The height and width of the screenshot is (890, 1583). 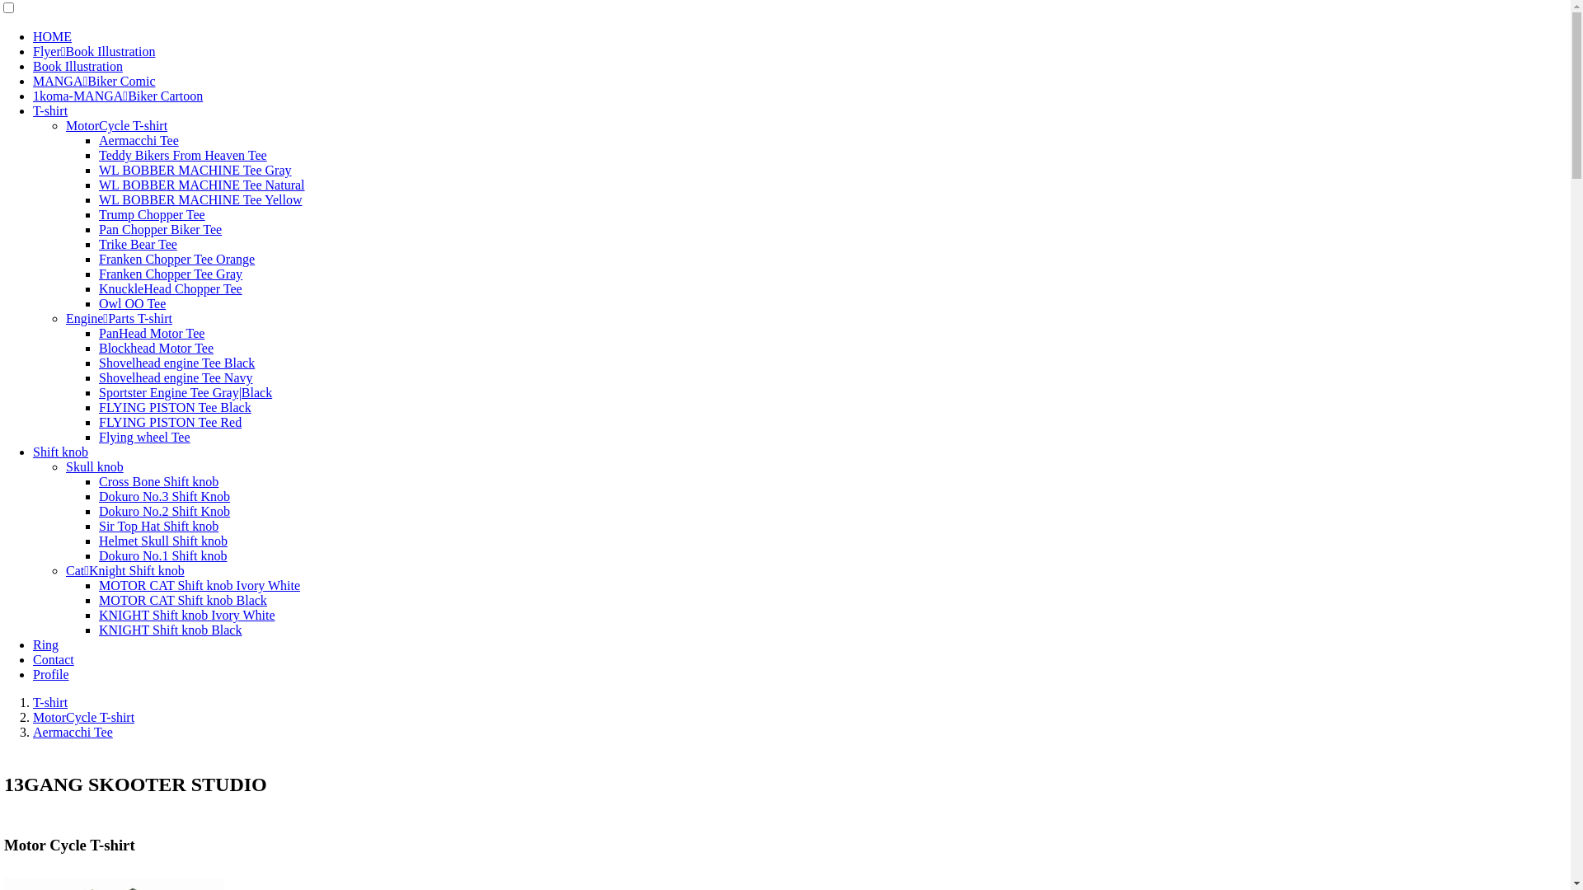 What do you see at coordinates (61, 452) in the screenshot?
I see `Shift knob` at bounding box center [61, 452].